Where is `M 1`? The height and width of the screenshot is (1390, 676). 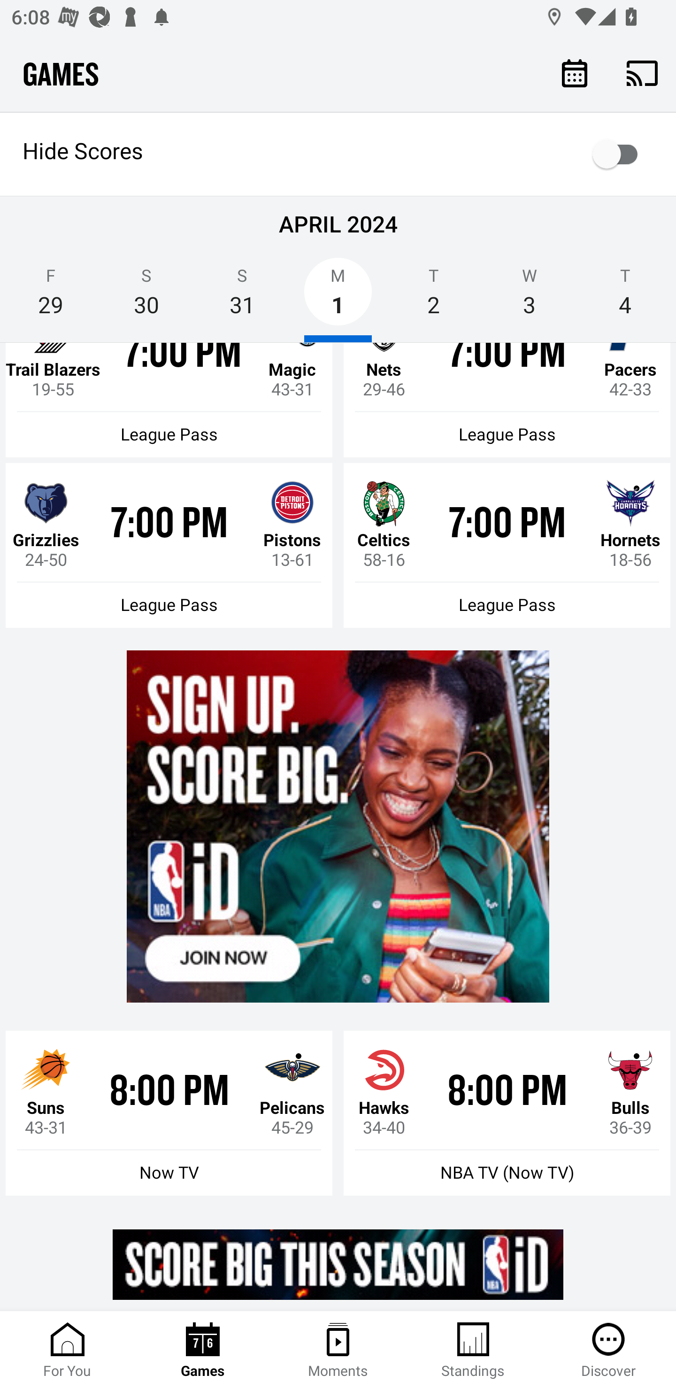
M 1 is located at coordinates (338, 297).